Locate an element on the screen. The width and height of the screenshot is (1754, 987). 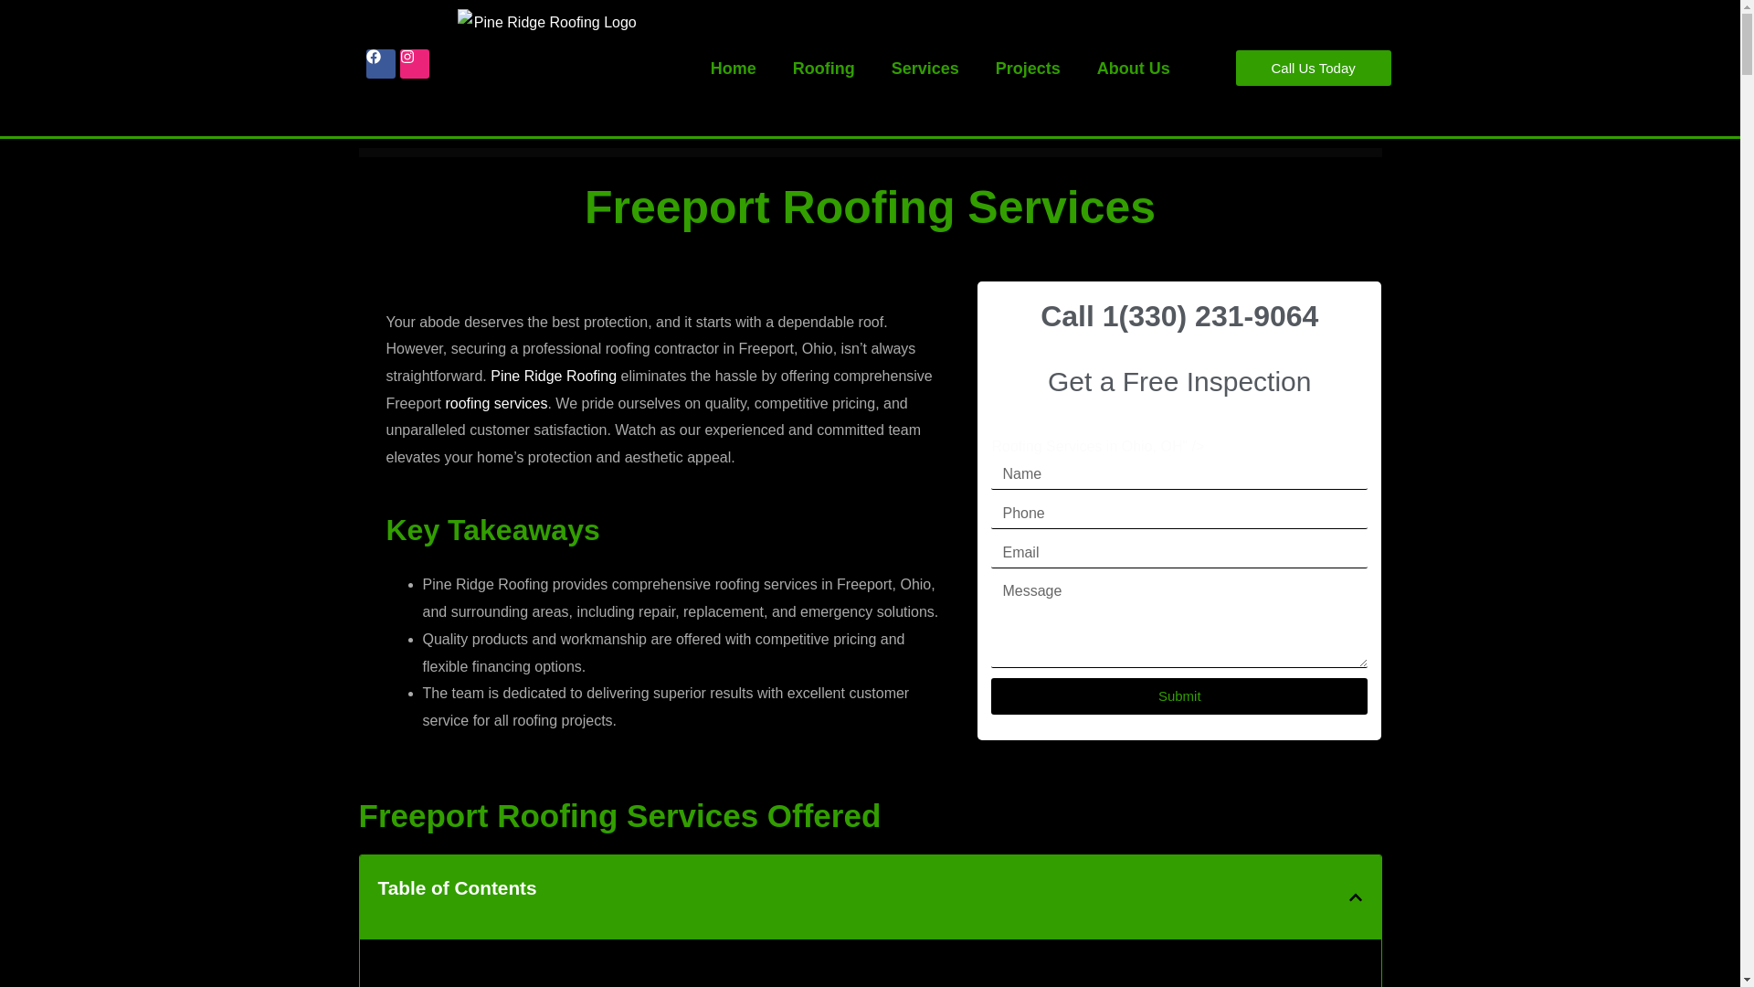
Submit is located at coordinates (1178, 695).